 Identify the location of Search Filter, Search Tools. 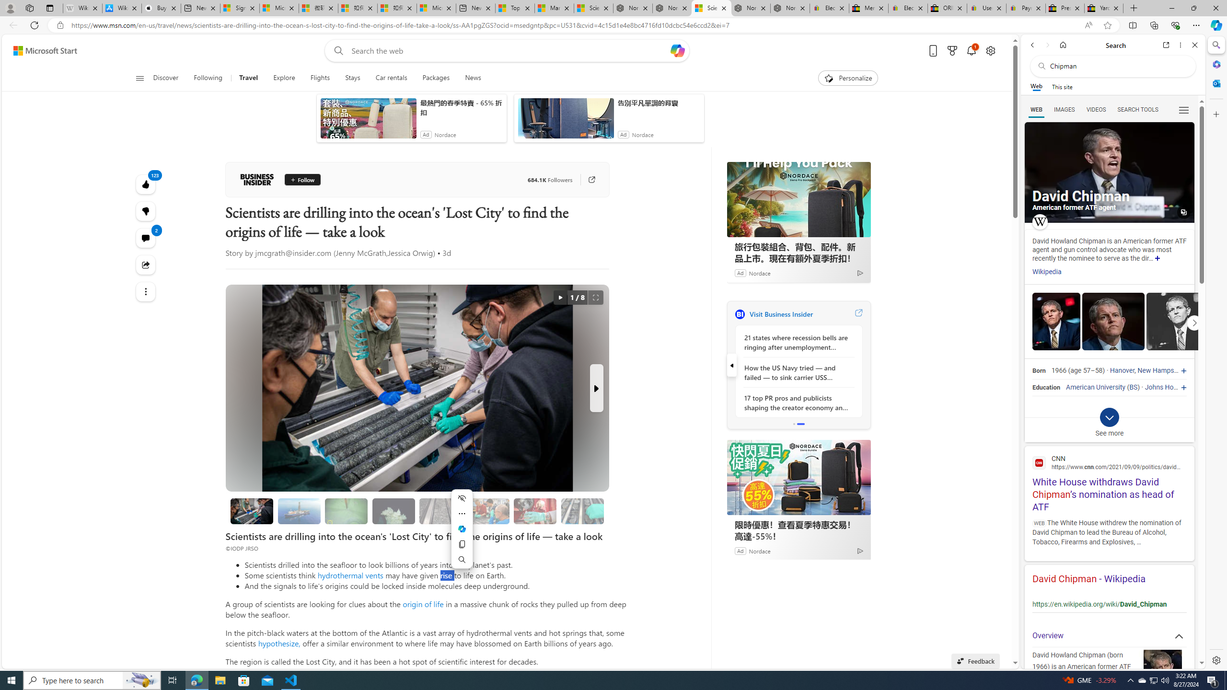
(1138, 109).